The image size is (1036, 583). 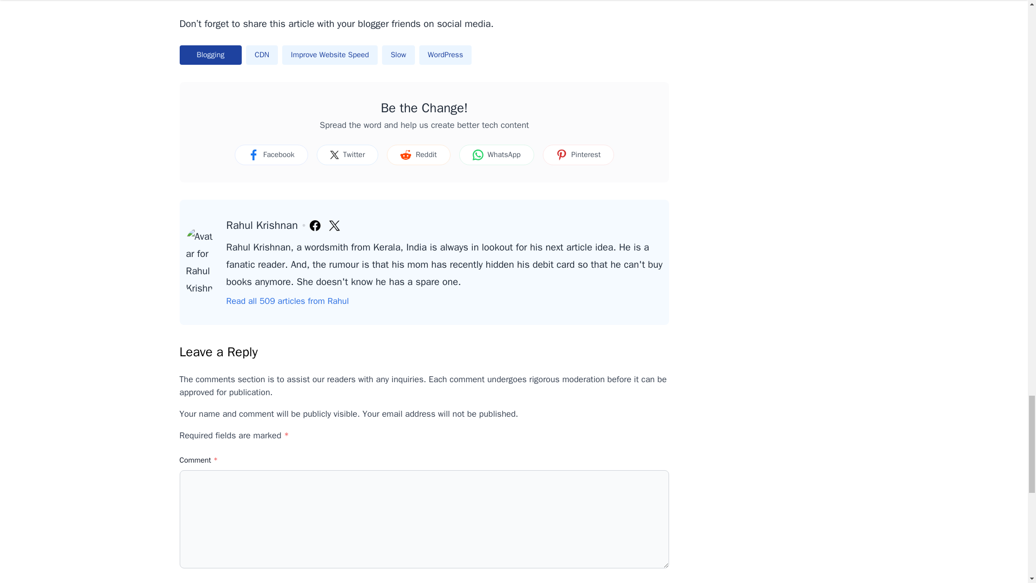 What do you see at coordinates (330, 55) in the screenshot?
I see `View all posts in Improve Website Speed` at bounding box center [330, 55].